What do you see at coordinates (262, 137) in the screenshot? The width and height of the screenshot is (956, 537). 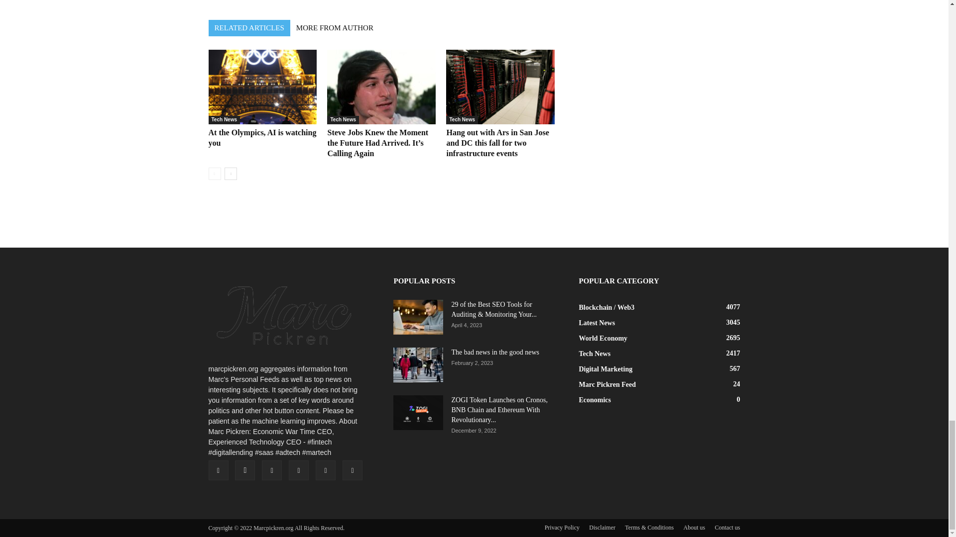 I see `At the Olympics, AI is watching you` at bounding box center [262, 137].